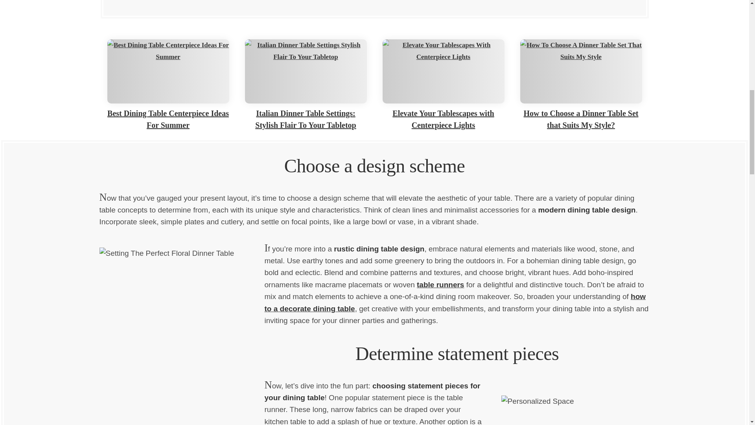 The height and width of the screenshot is (425, 755). I want to click on how to choose a dinner table set that suits my style, so click(581, 72).